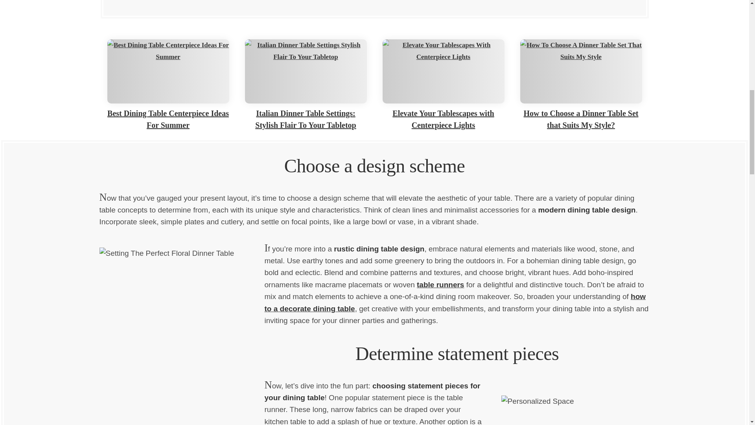 The height and width of the screenshot is (425, 755). I want to click on how to choose a dinner table set that suits my style, so click(581, 72).